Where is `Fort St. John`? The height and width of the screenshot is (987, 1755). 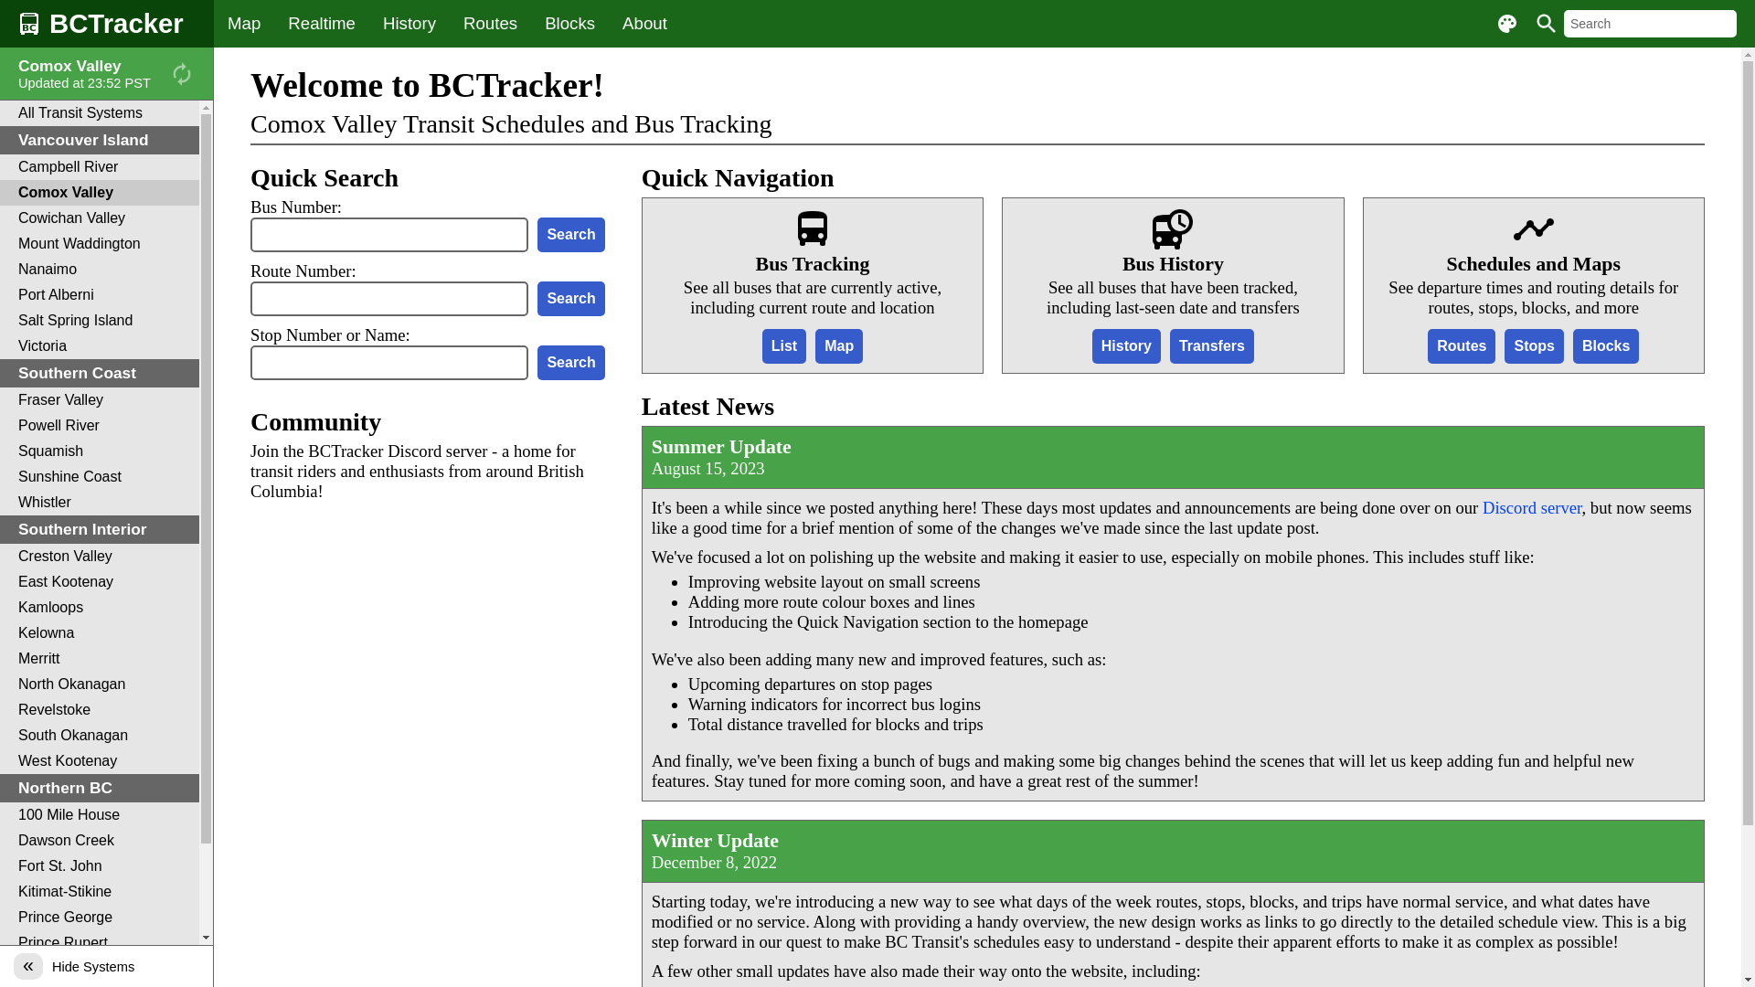 Fort St. John is located at coordinates (100, 866).